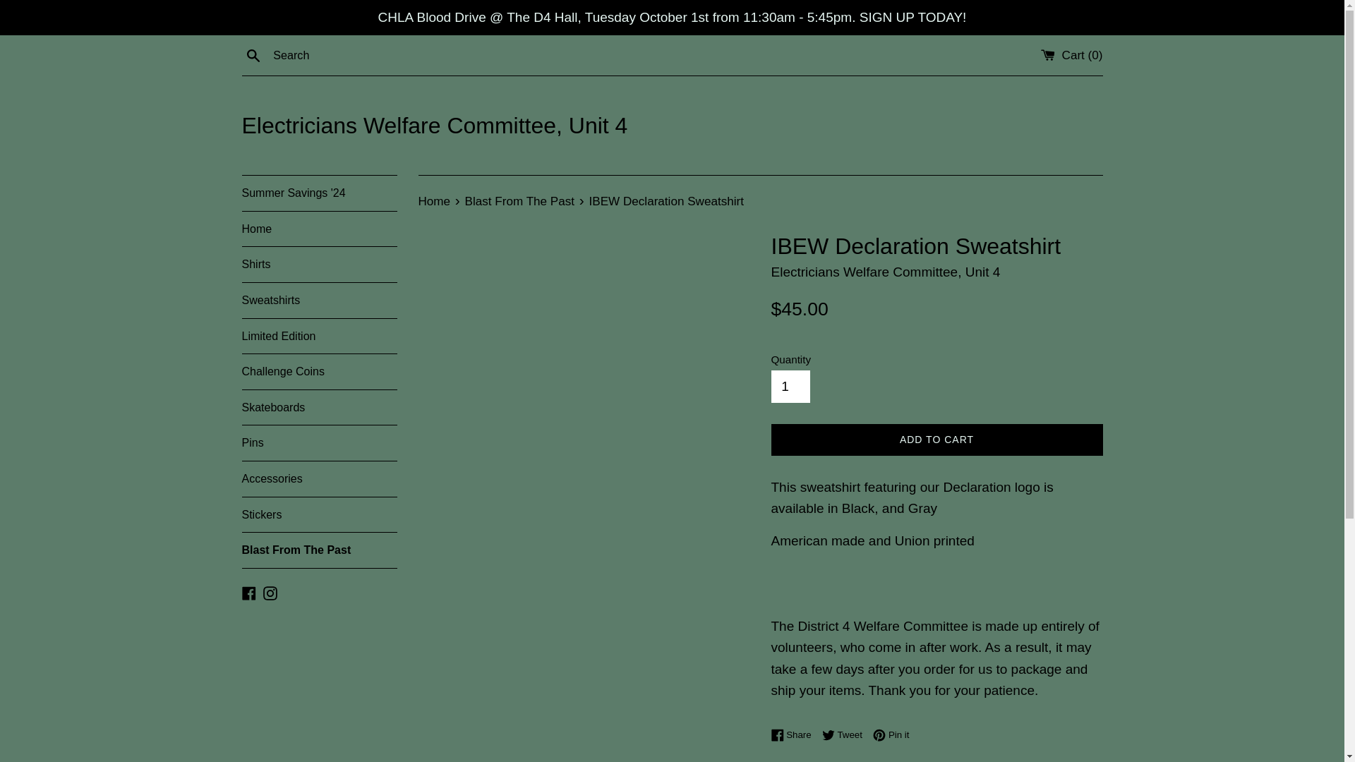  What do you see at coordinates (319, 193) in the screenshot?
I see `Summer Savings '24` at bounding box center [319, 193].